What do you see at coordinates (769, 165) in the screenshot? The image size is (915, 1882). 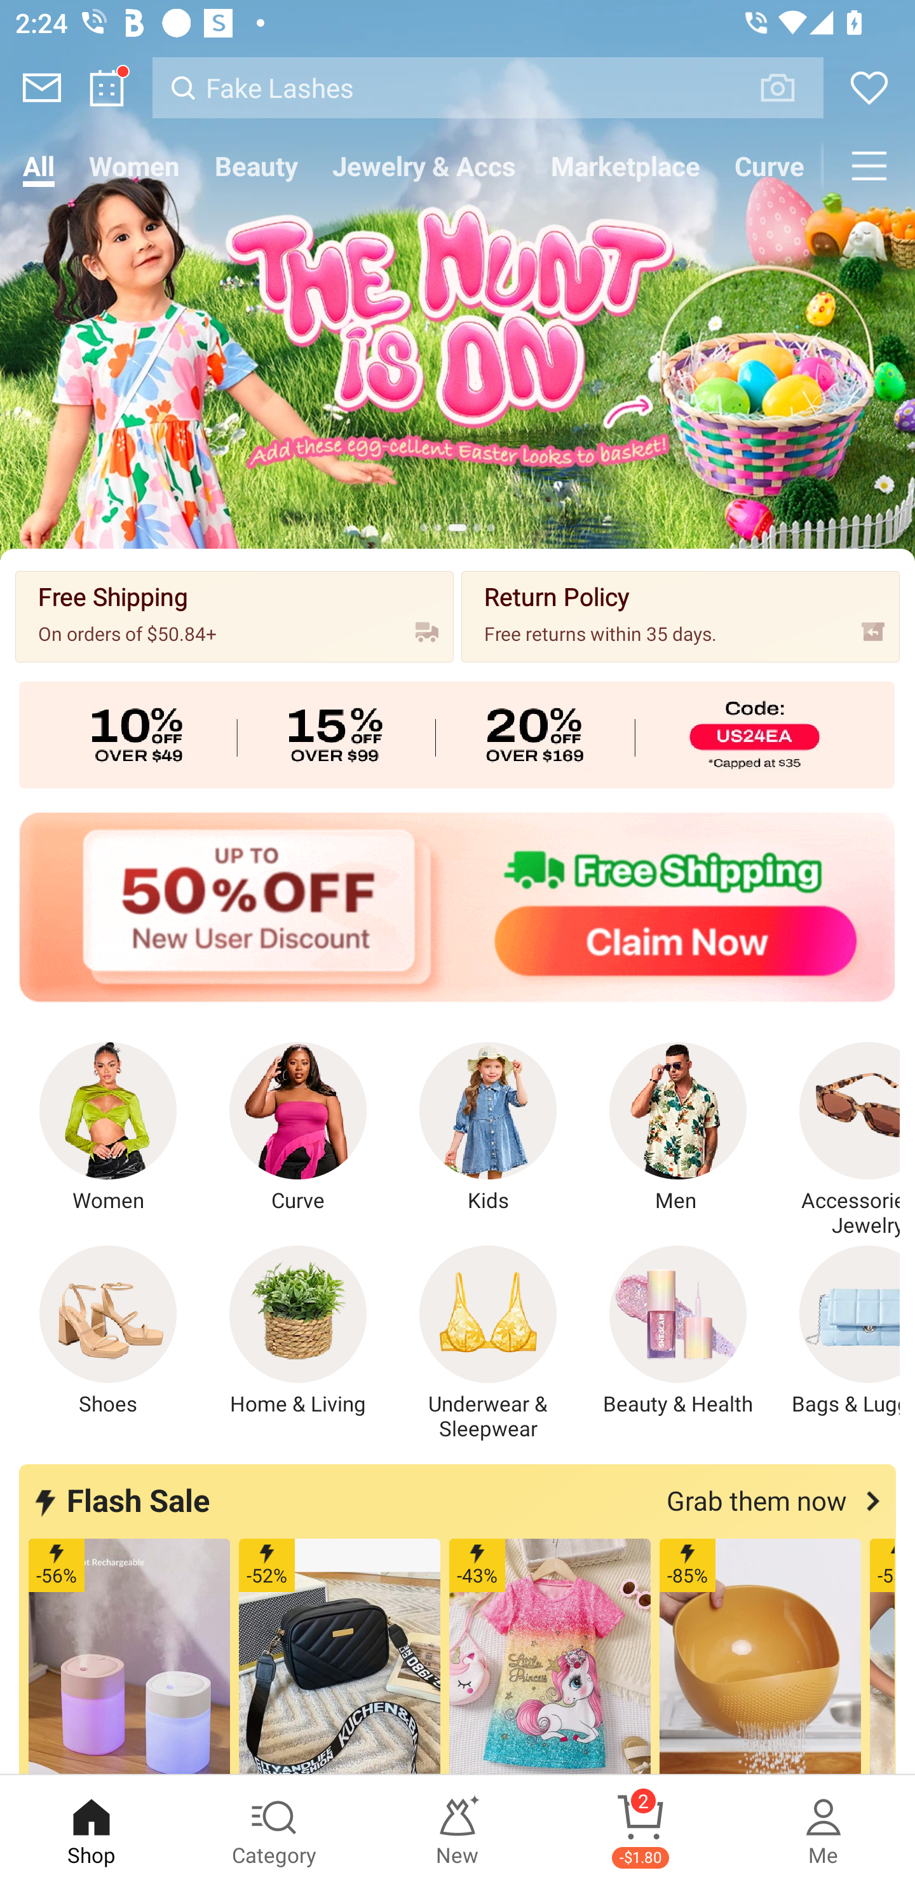 I see `Curve` at bounding box center [769, 165].